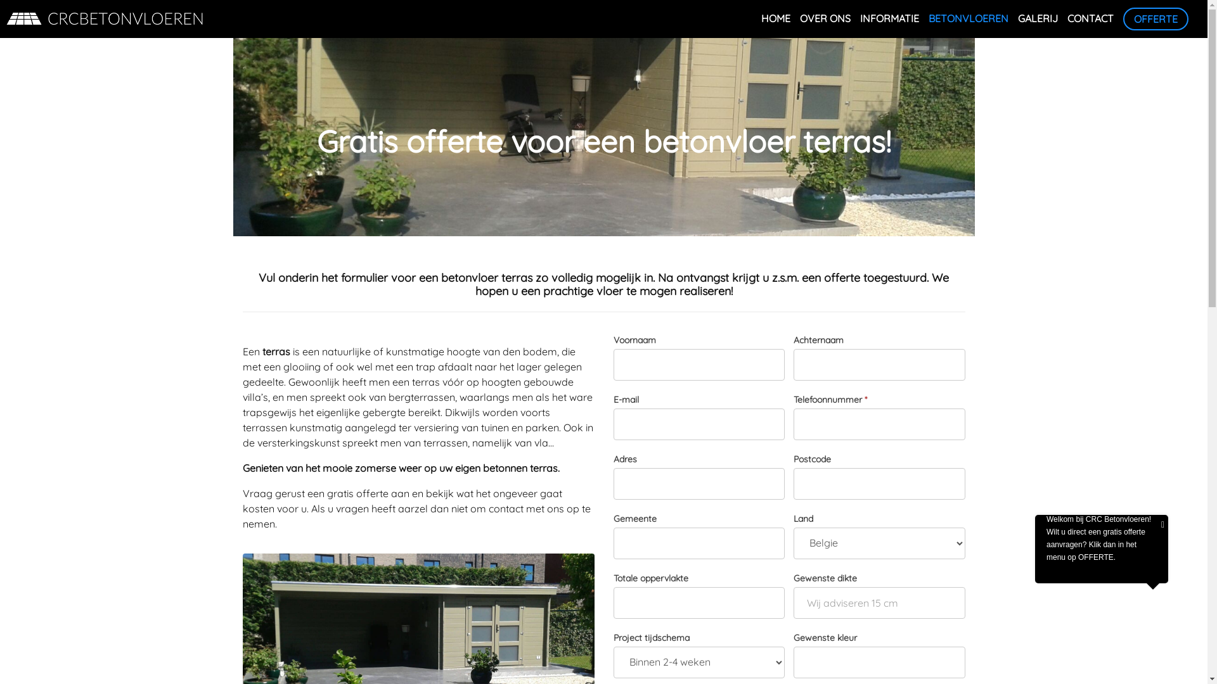 The height and width of the screenshot is (684, 1217). I want to click on OVER ONS, so click(825, 19).